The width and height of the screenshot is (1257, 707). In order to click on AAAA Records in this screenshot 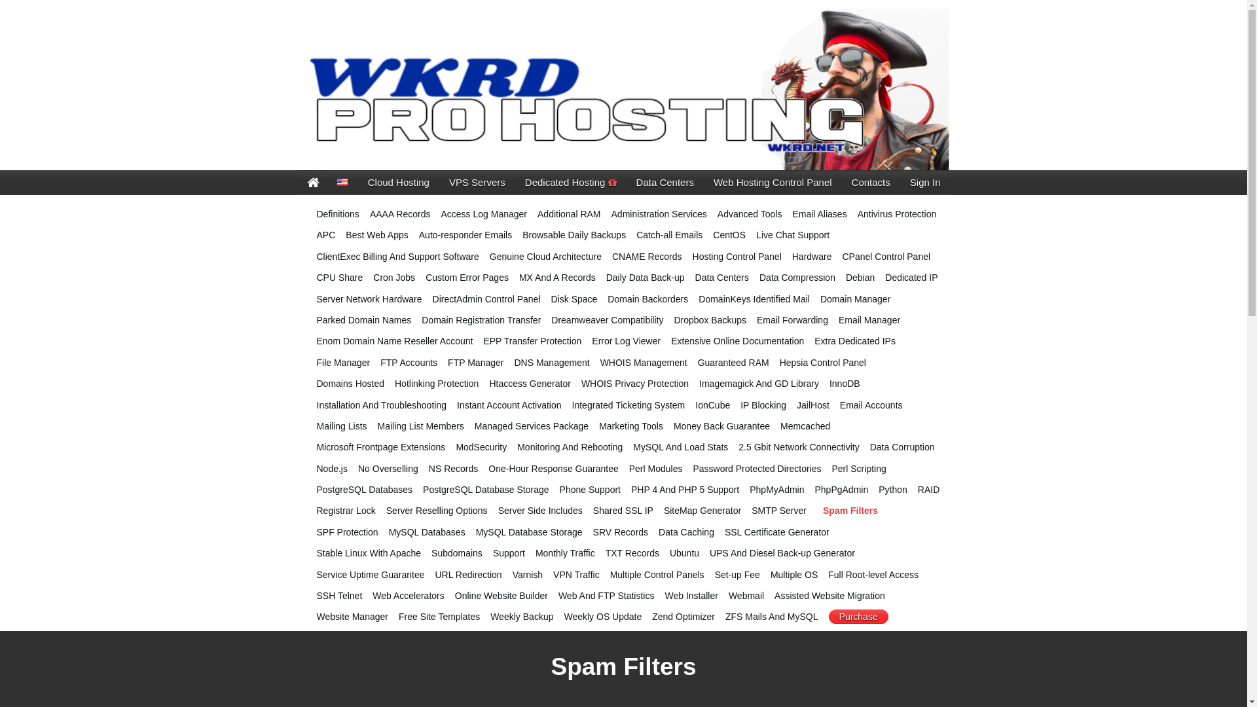, I will do `click(401, 214)`.